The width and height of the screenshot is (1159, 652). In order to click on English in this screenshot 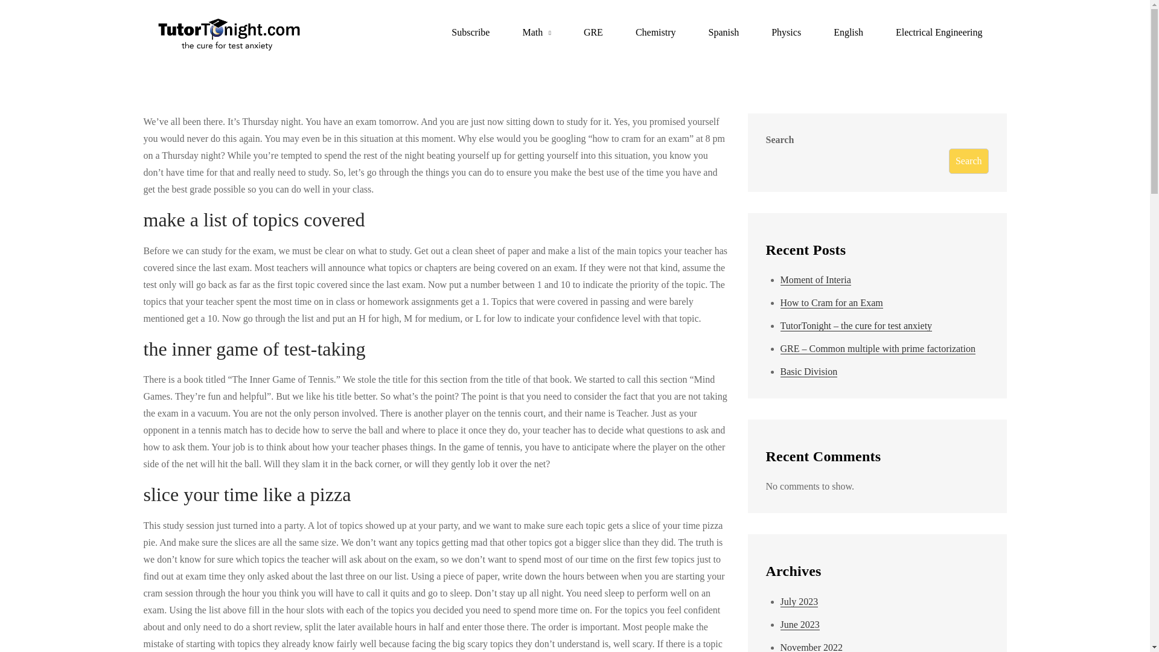, I will do `click(848, 33)`.